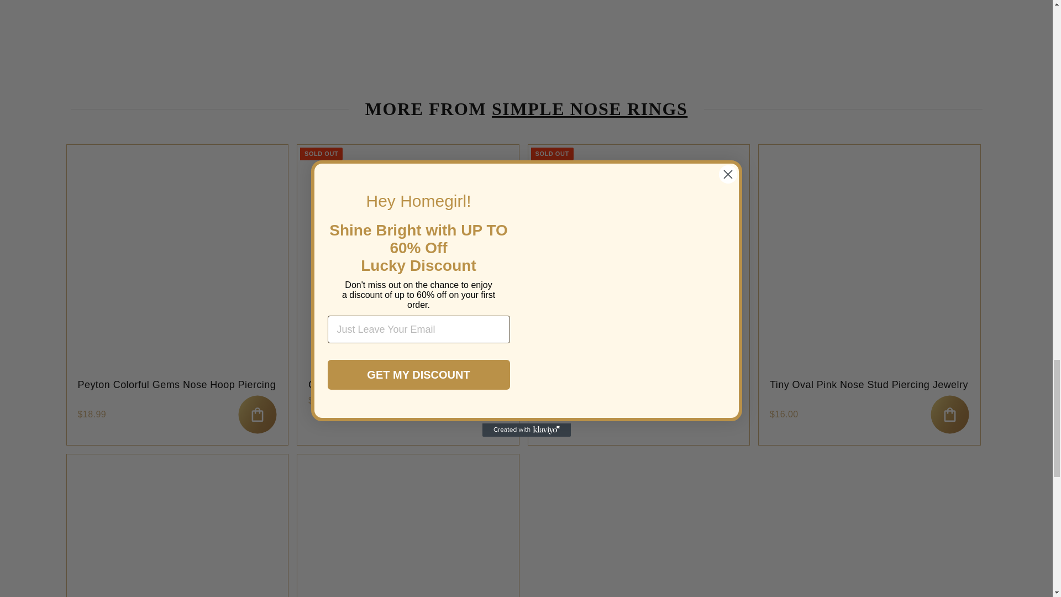 This screenshot has height=597, width=1061. I want to click on Add to cart, so click(949, 415).